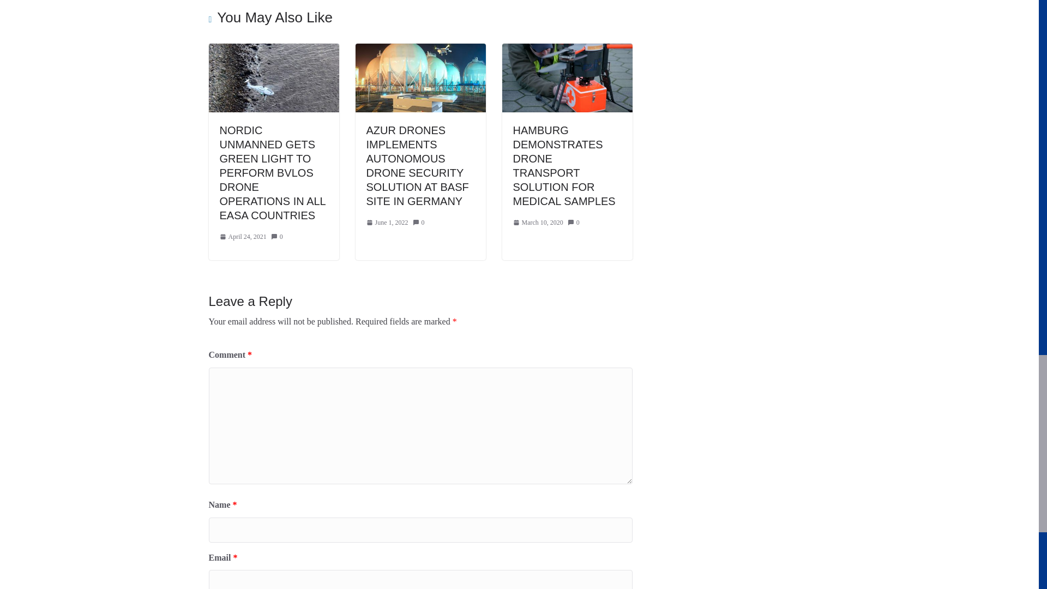  Describe the element at coordinates (387, 223) in the screenshot. I see `June 1, 2022` at that location.